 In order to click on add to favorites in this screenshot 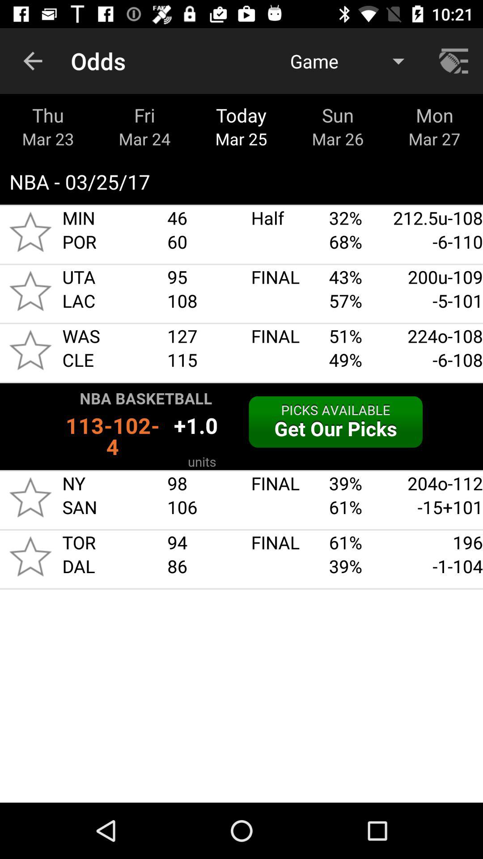, I will do `click(30, 350)`.